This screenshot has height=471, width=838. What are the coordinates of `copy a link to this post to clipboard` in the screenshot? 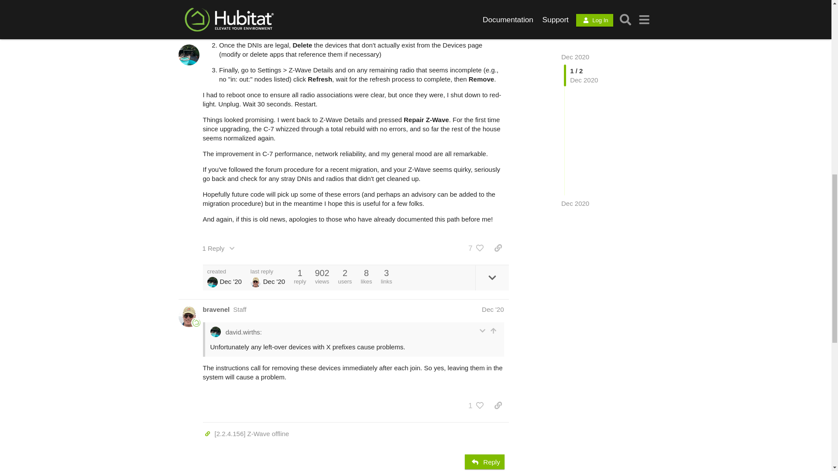 It's located at (498, 248).